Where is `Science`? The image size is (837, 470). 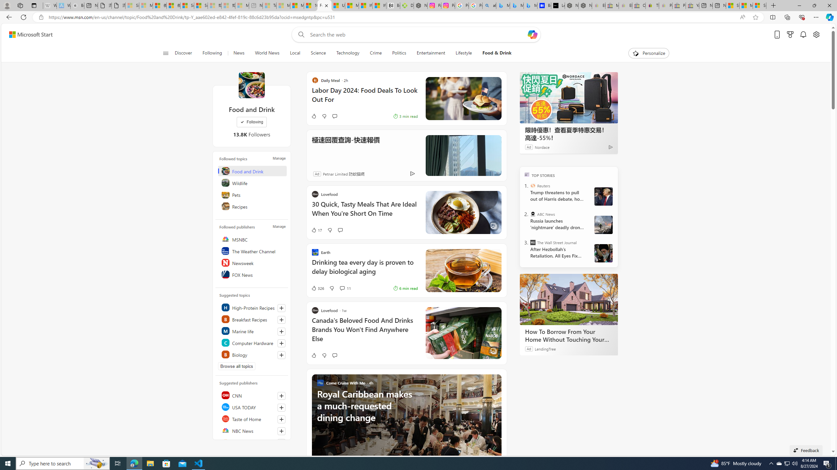
Science is located at coordinates (318, 53).